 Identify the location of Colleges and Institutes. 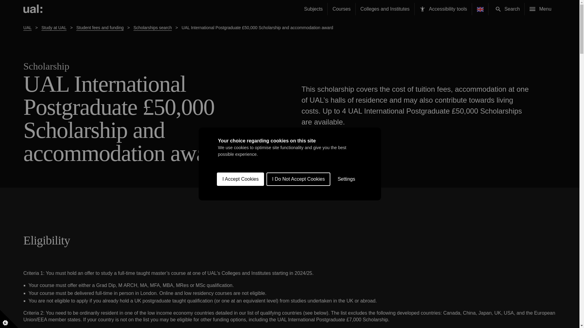
(385, 9).